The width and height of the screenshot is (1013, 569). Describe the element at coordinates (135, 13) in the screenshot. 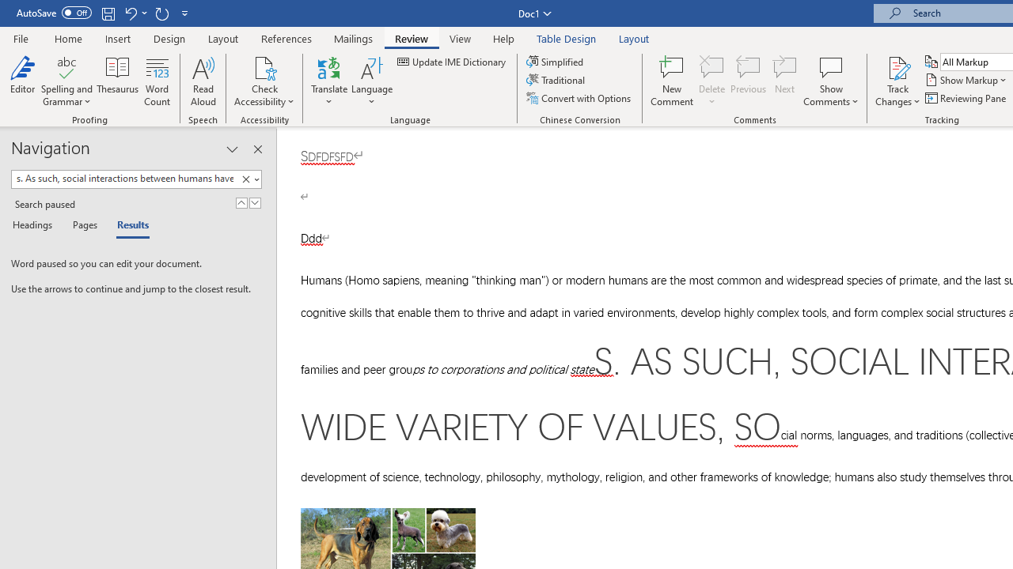

I see `Undo Style` at that location.